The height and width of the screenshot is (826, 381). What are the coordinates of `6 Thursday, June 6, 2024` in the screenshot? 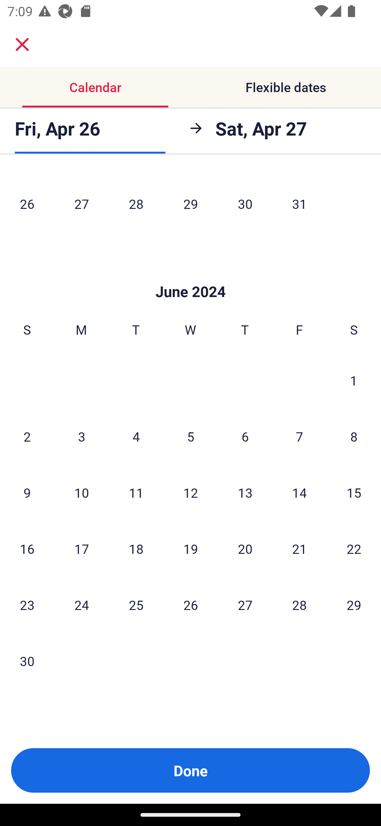 It's located at (245, 436).